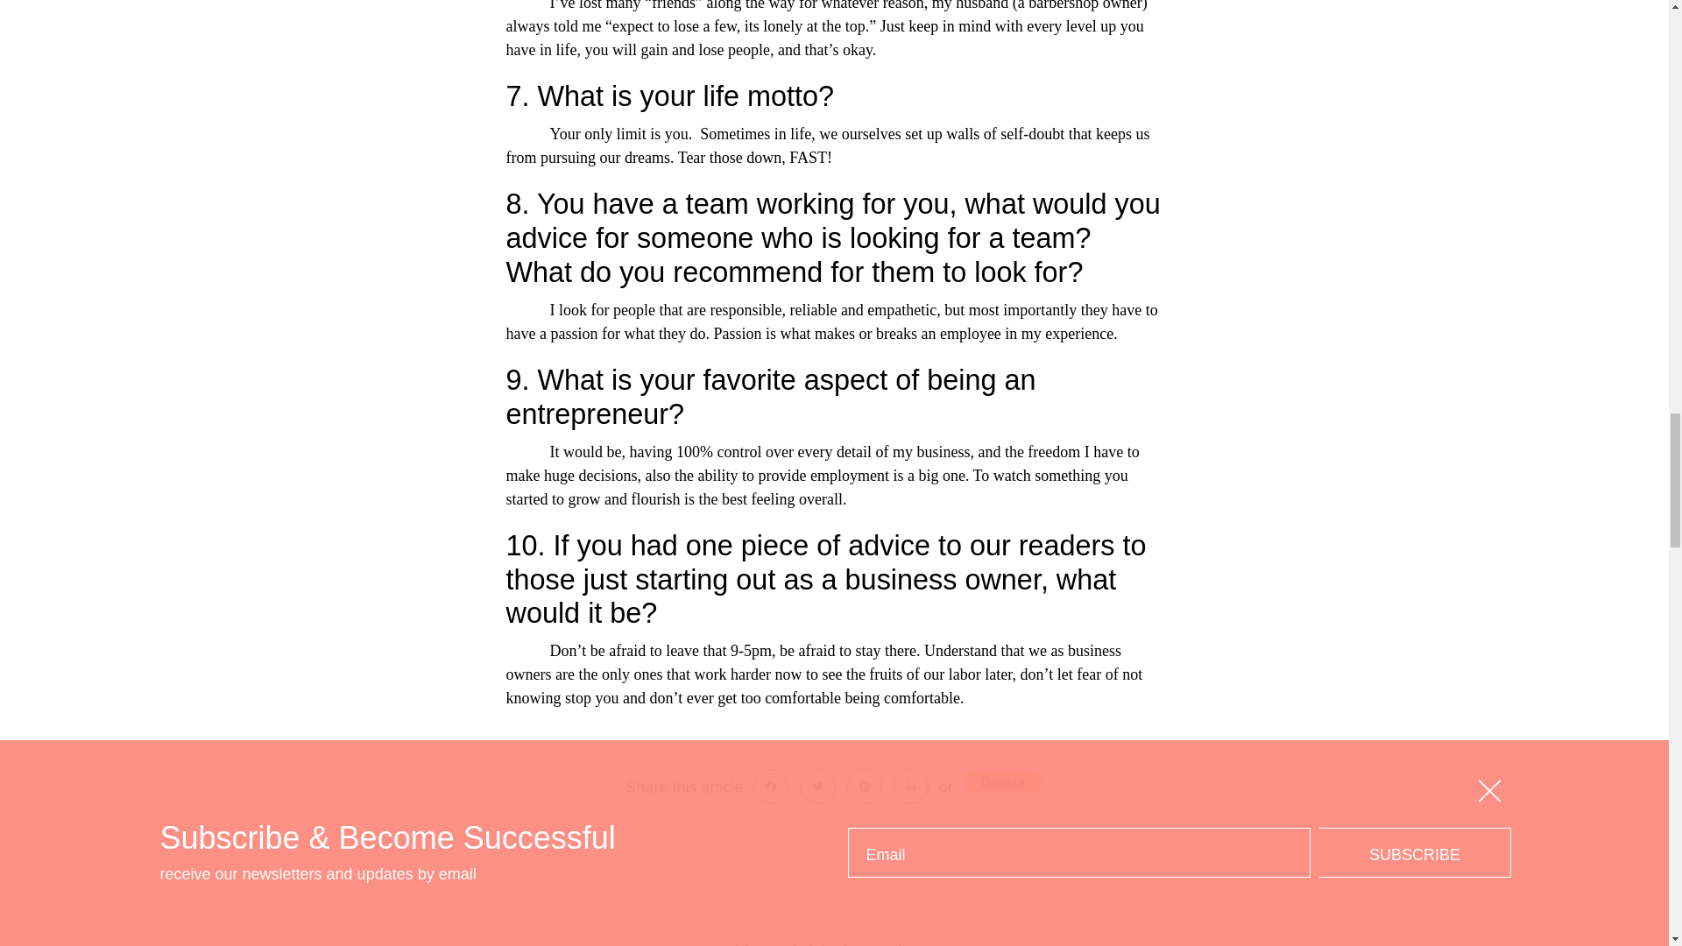  I want to click on FACEBOOK, so click(771, 787).